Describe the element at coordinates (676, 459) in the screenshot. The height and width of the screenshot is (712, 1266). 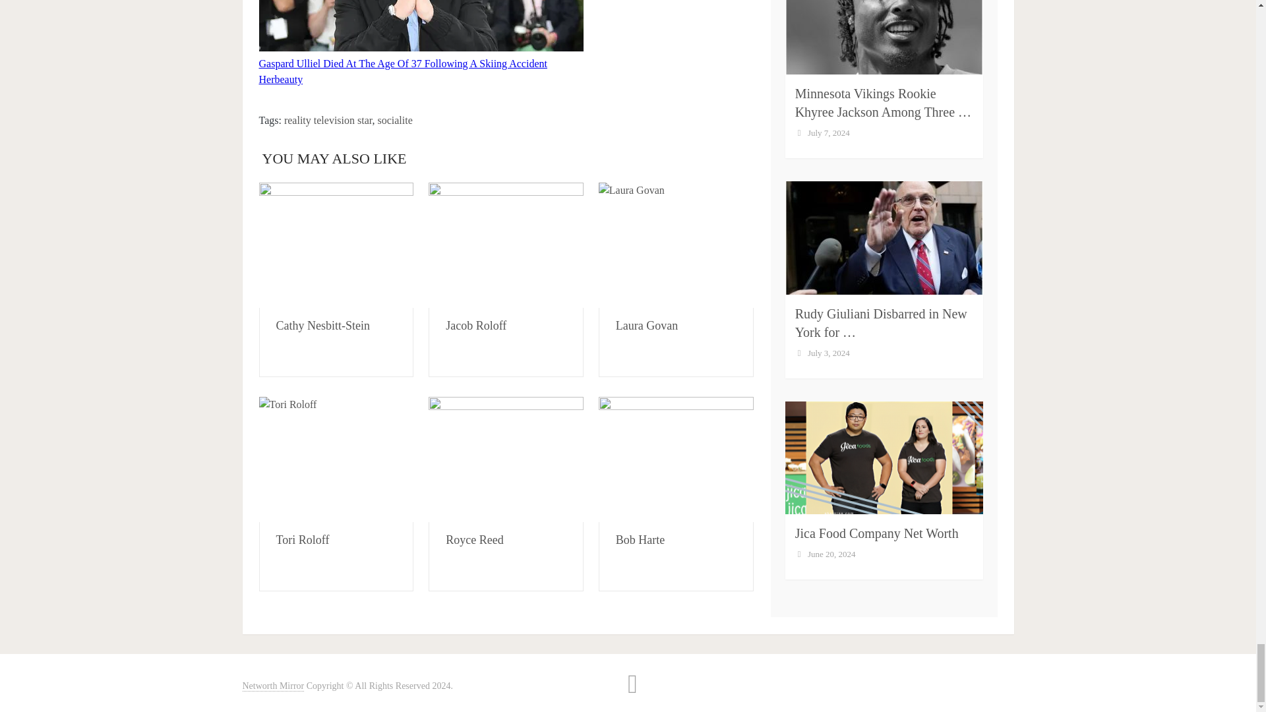
I see `Bob Harte` at that location.